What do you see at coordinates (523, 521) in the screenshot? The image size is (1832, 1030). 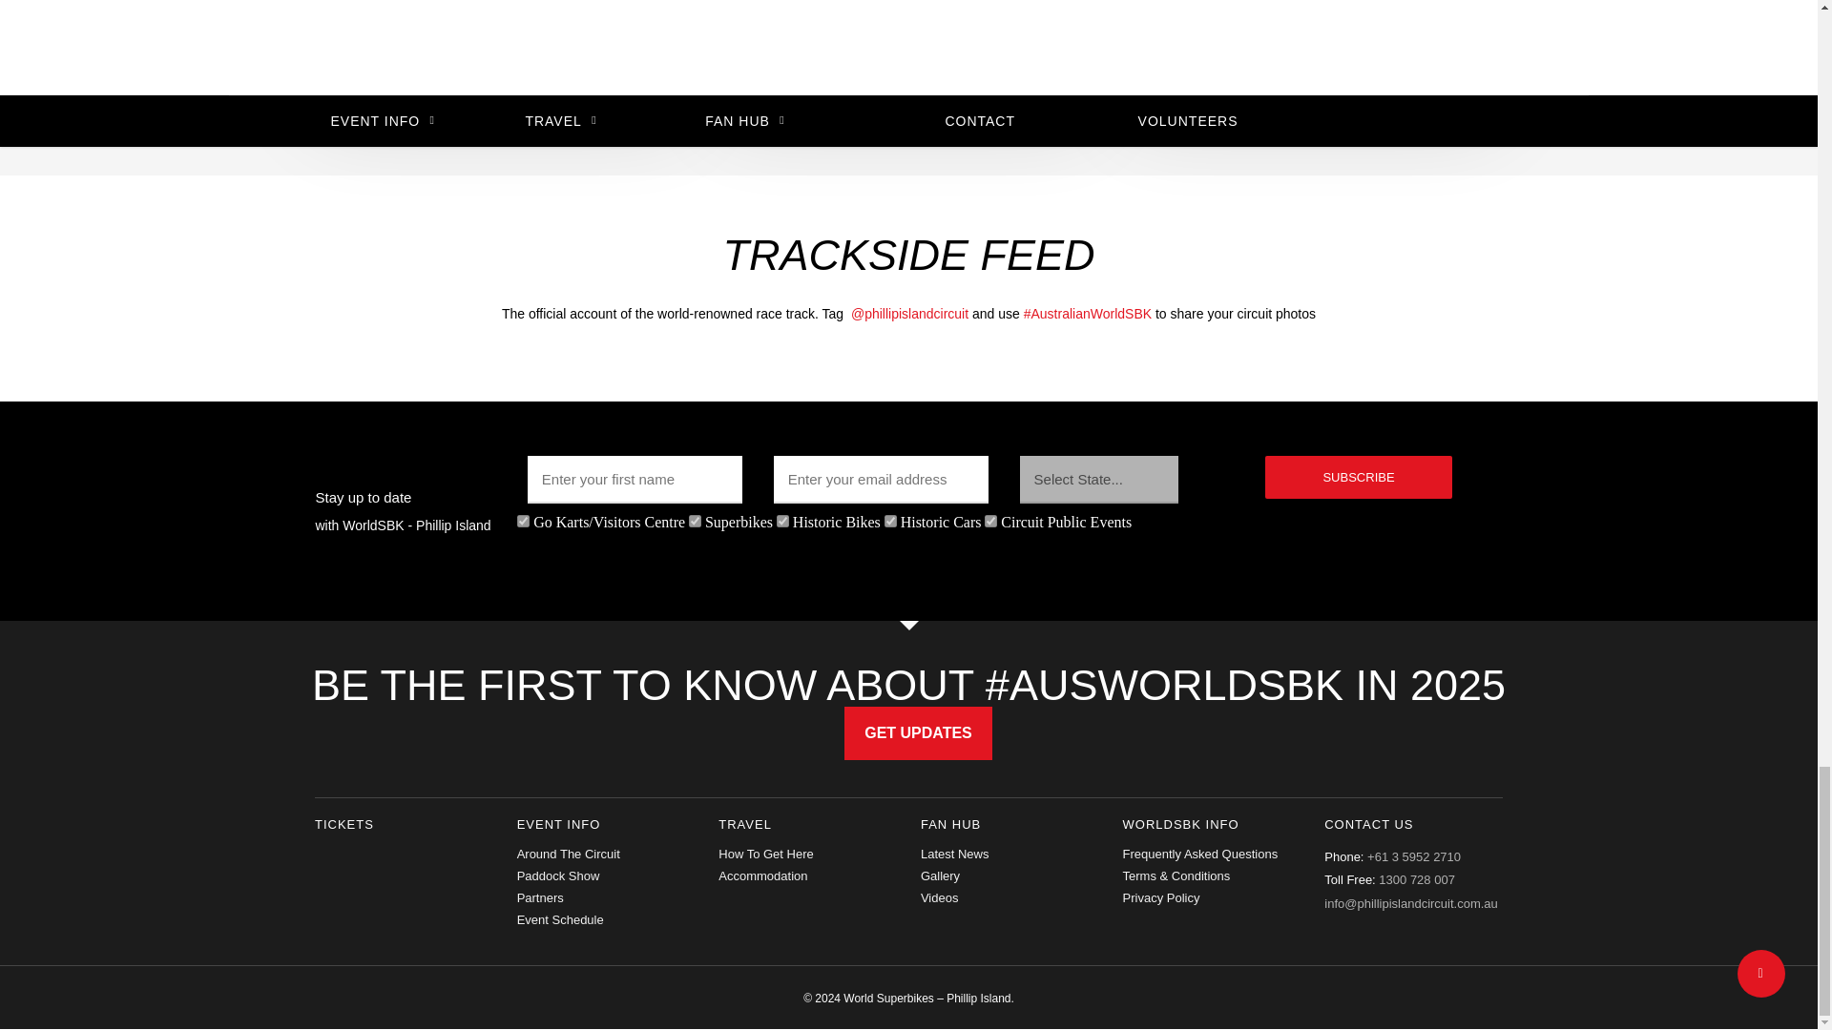 I see `on` at bounding box center [523, 521].